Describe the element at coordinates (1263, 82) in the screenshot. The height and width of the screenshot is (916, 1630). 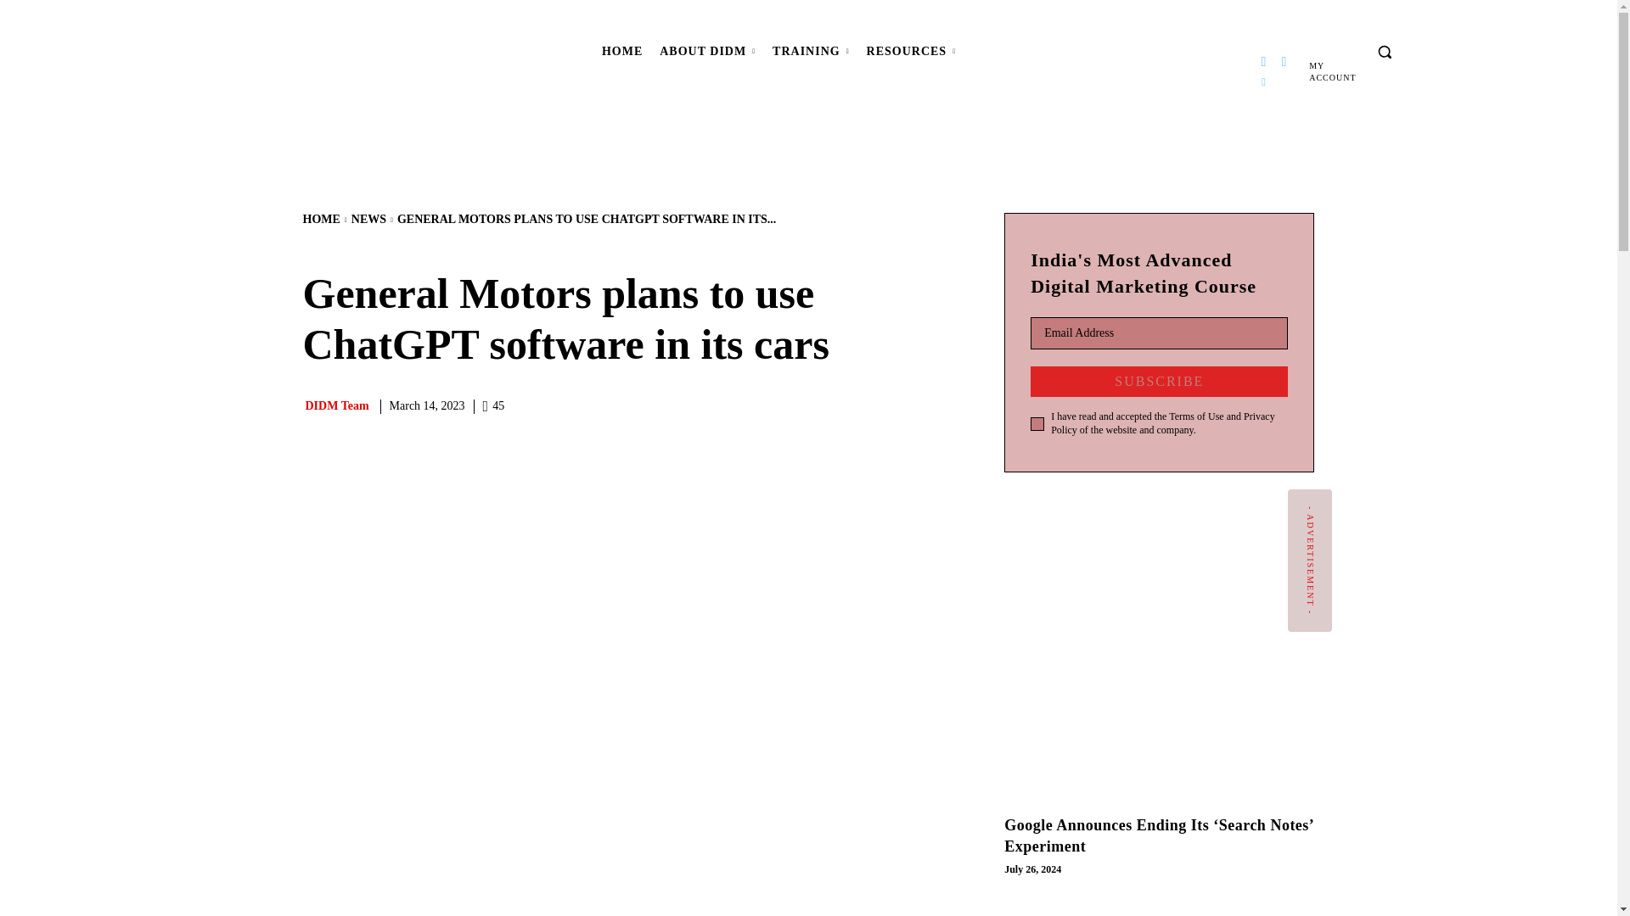
I see `Linkedin` at that location.